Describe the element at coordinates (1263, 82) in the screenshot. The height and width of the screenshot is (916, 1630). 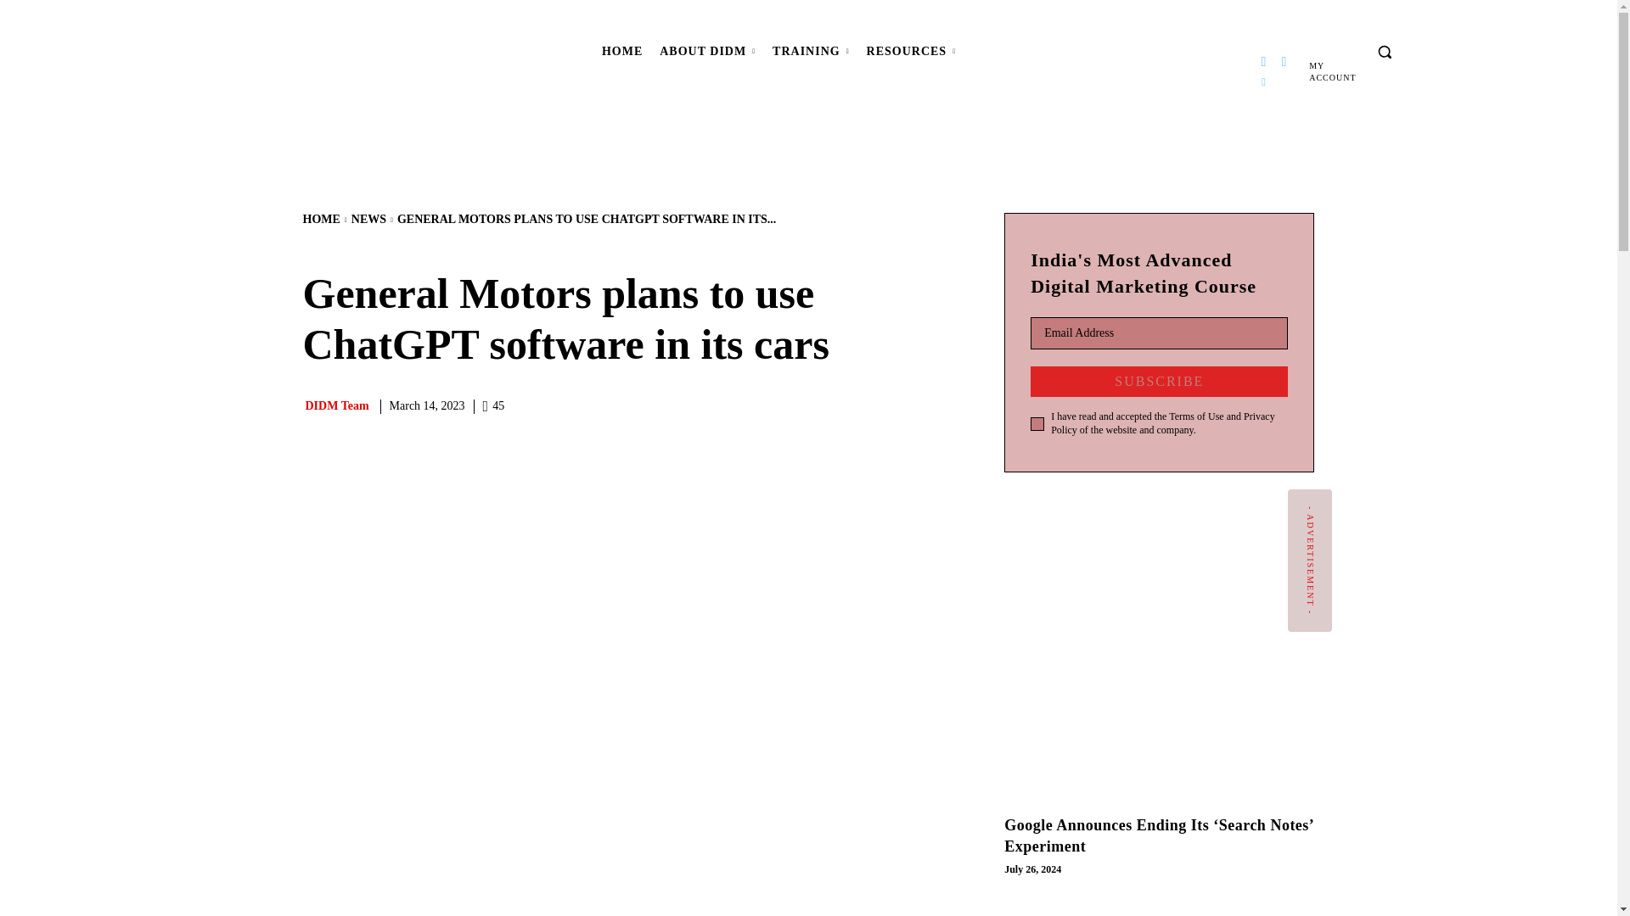
I see `Linkedin` at that location.